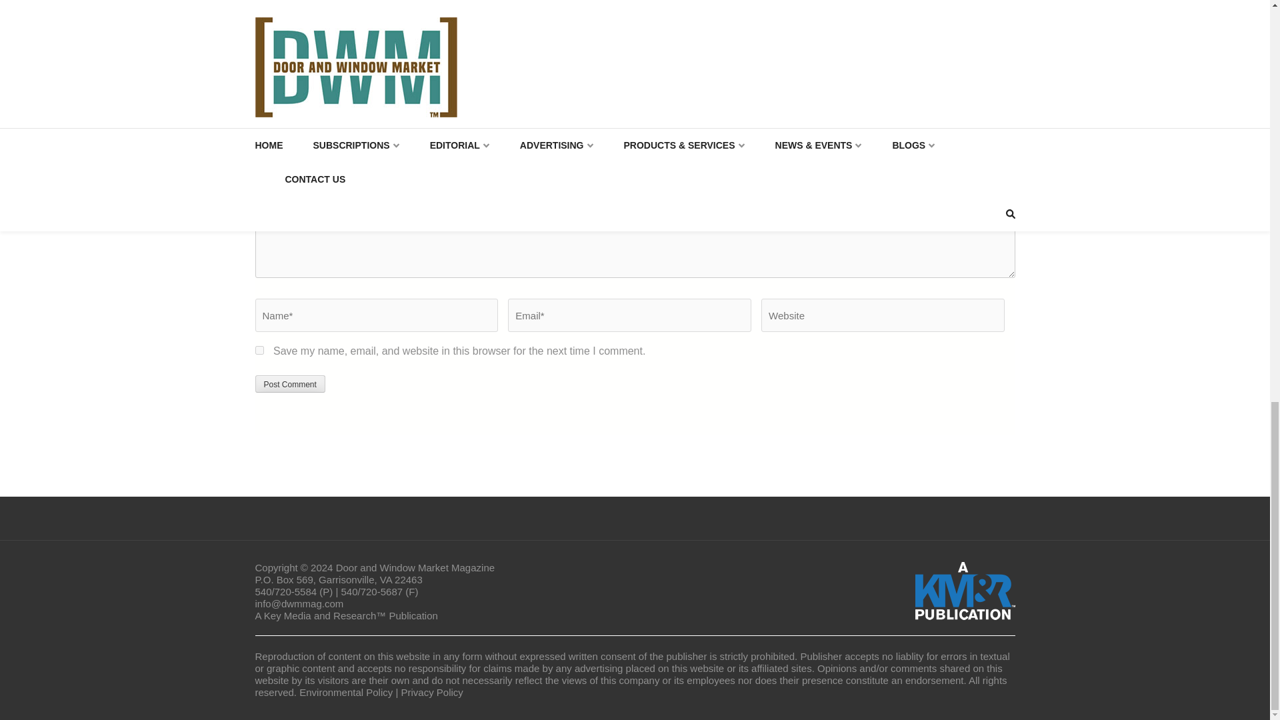 This screenshot has height=720, width=1280. I want to click on Post Comment, so click(289, 383).